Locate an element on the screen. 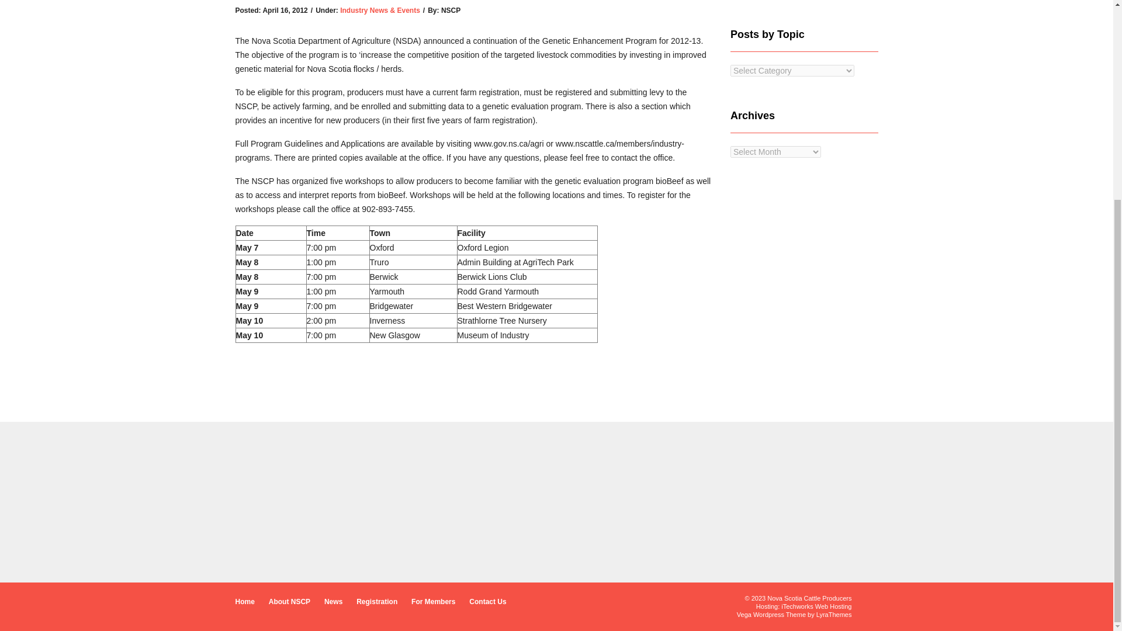  Registration is located at coordinates (376, 602).